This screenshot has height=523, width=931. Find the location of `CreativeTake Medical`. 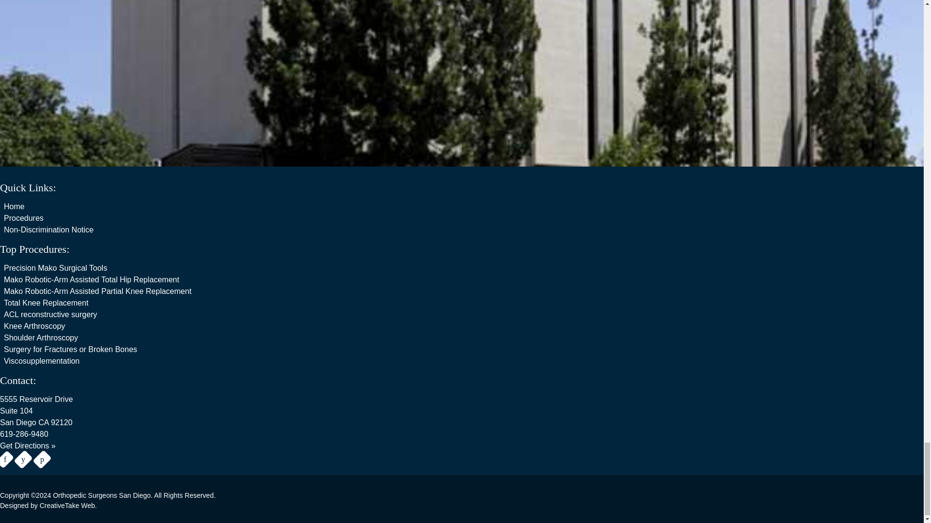

CreativeTake Medical is located at coordinates (68, 505).